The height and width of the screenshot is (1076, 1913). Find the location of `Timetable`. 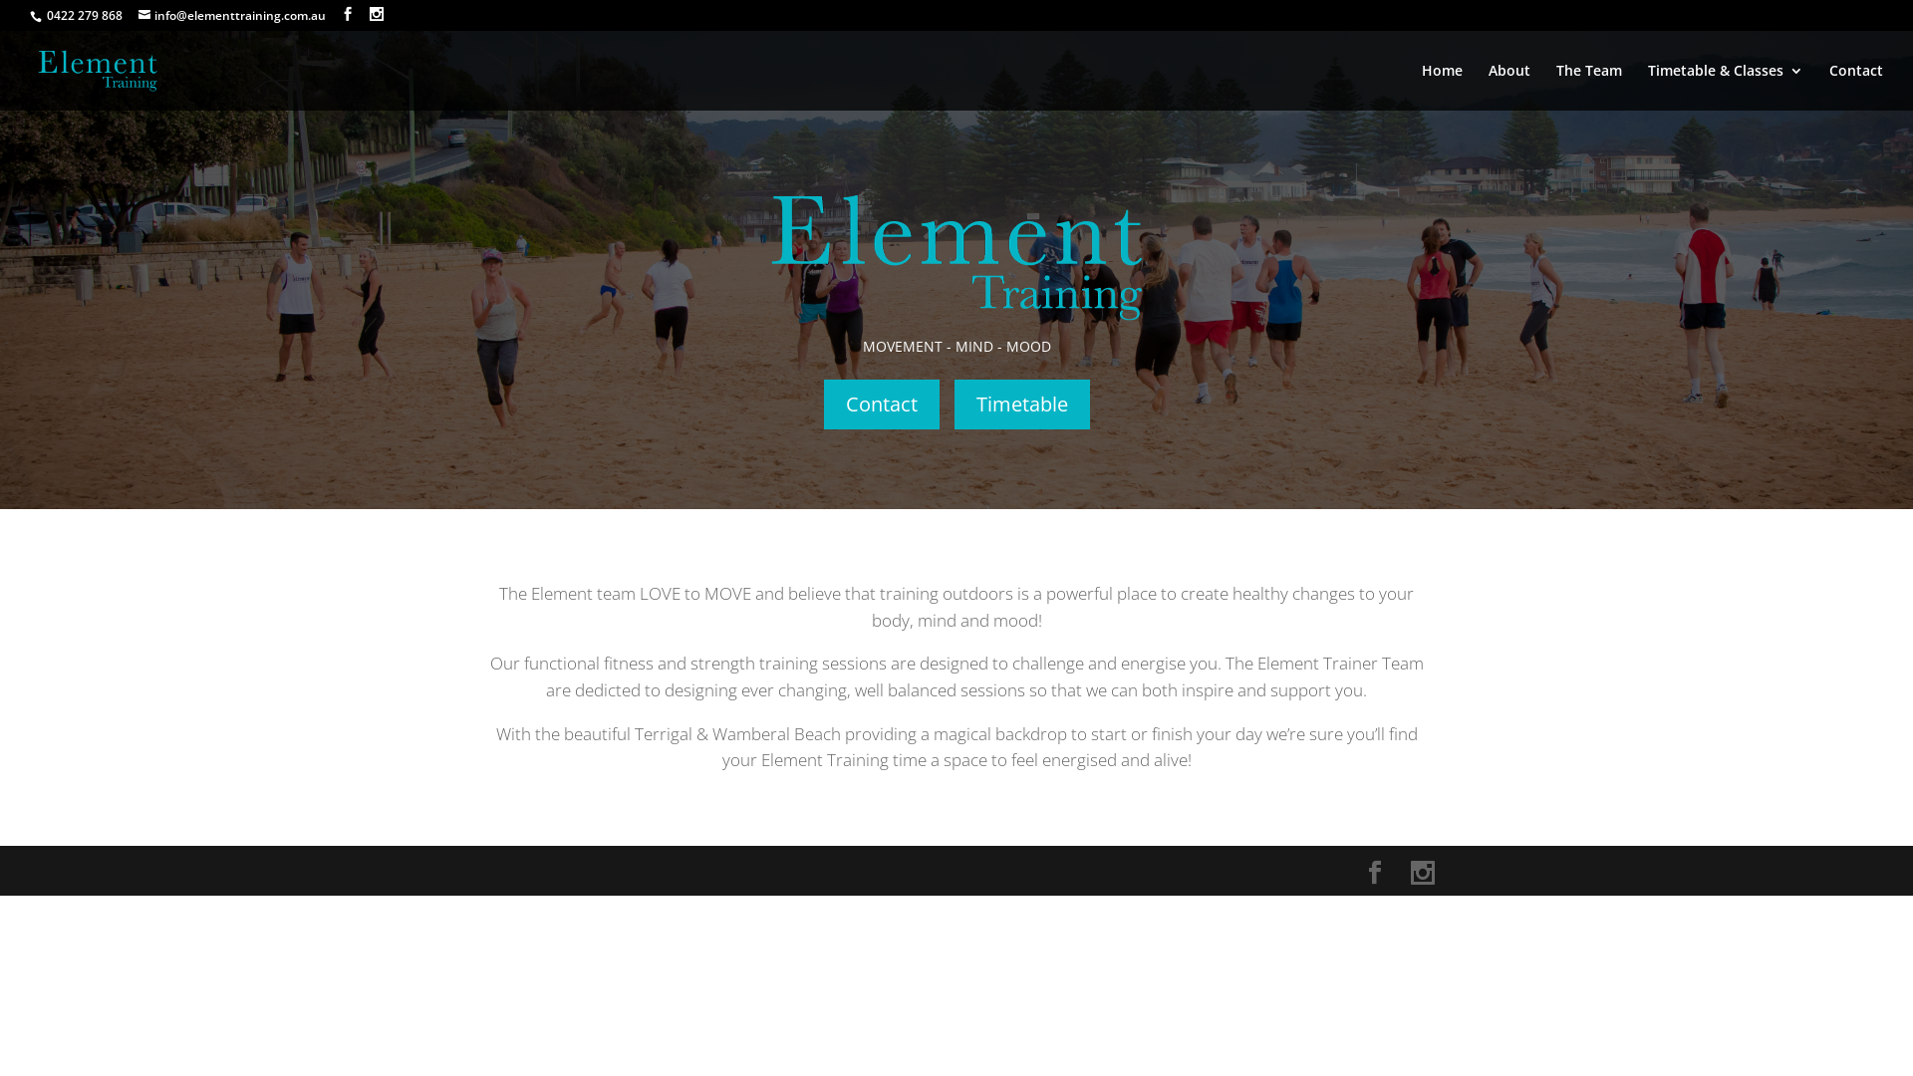

Timetable is located at coordinates (1022, 404).